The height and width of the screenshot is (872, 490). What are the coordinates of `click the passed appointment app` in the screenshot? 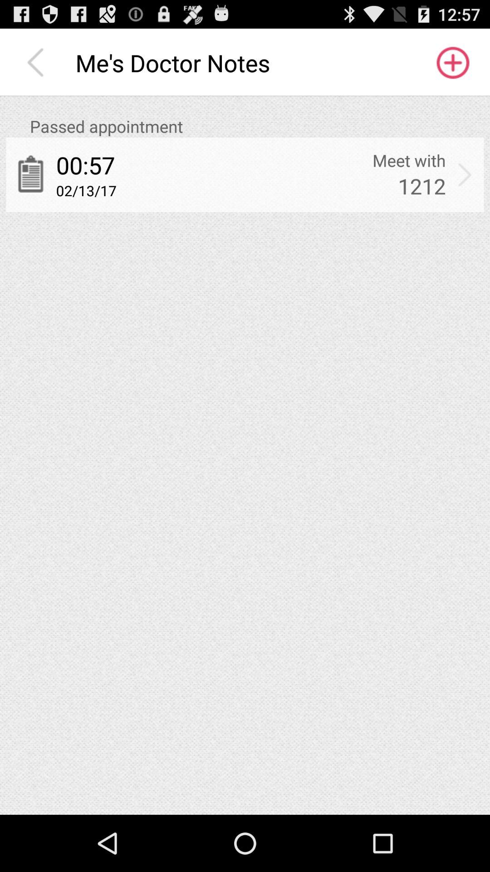 It's located at (257, 126).